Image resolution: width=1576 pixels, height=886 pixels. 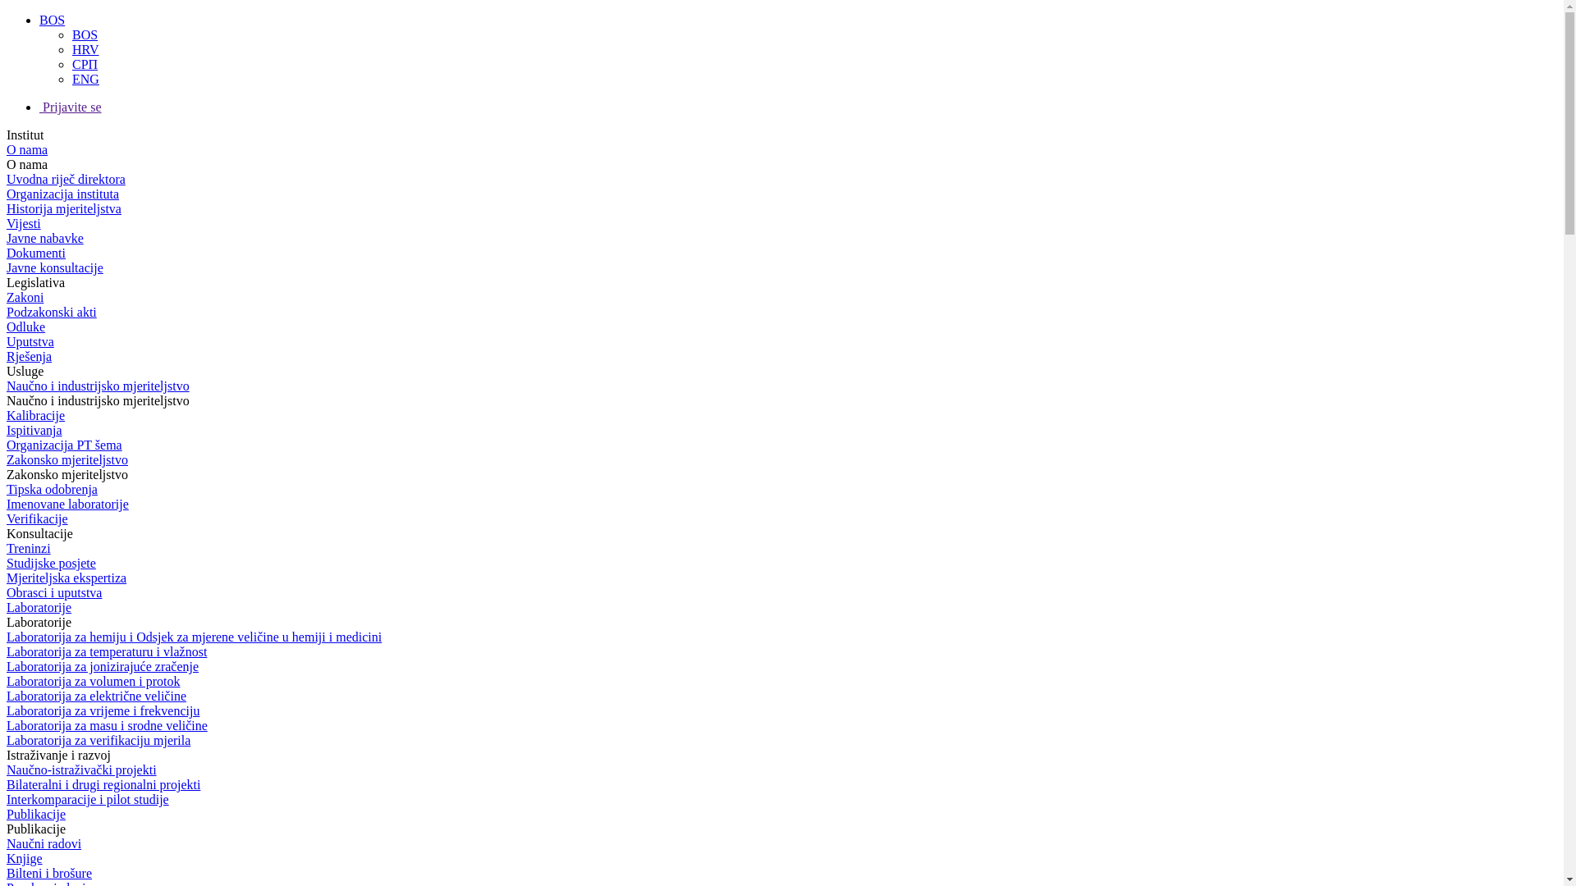 What do you see at coordinates (25, 297) in the screenshot?
I see `Zakoni` at bounding box center [25, 297].